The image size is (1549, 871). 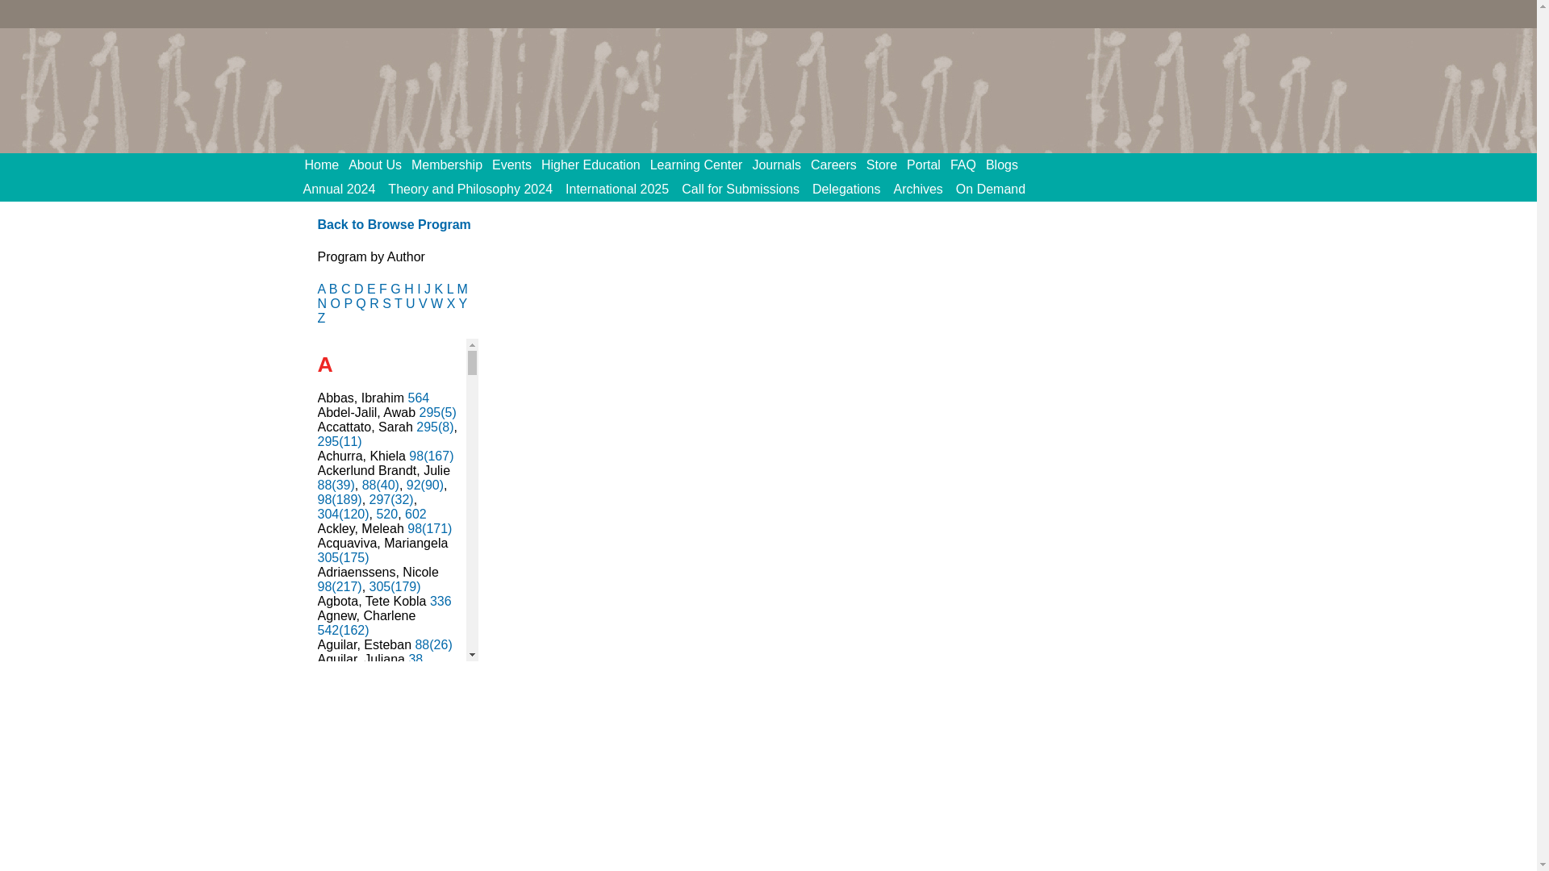 I want to click on Archives, so click(x=918, y=189).